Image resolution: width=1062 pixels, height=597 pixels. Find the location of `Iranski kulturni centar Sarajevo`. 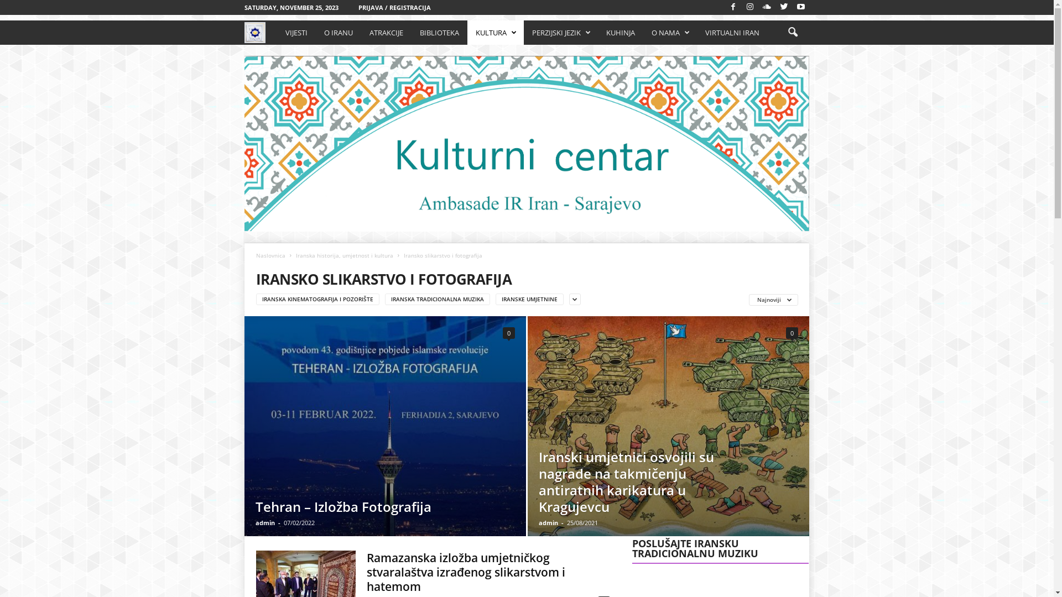

Iranski kulturni centar Sarajevo is located at coordinates (261, 32).